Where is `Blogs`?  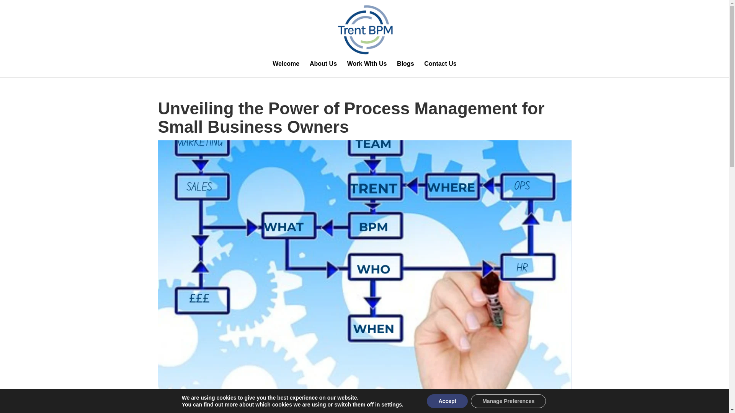 Blogs is located at coordinates (405, 69).